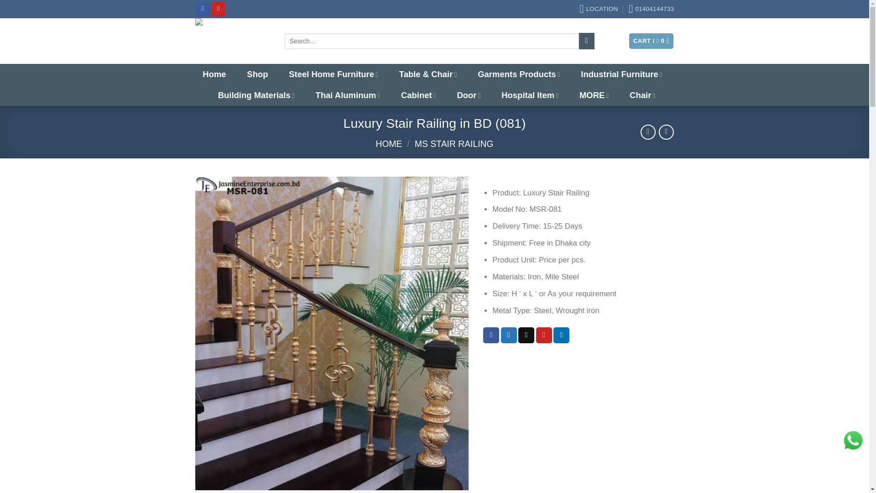 The width and height of the screenshot is (876, 493). I want to click on Search, so click(586, 41).